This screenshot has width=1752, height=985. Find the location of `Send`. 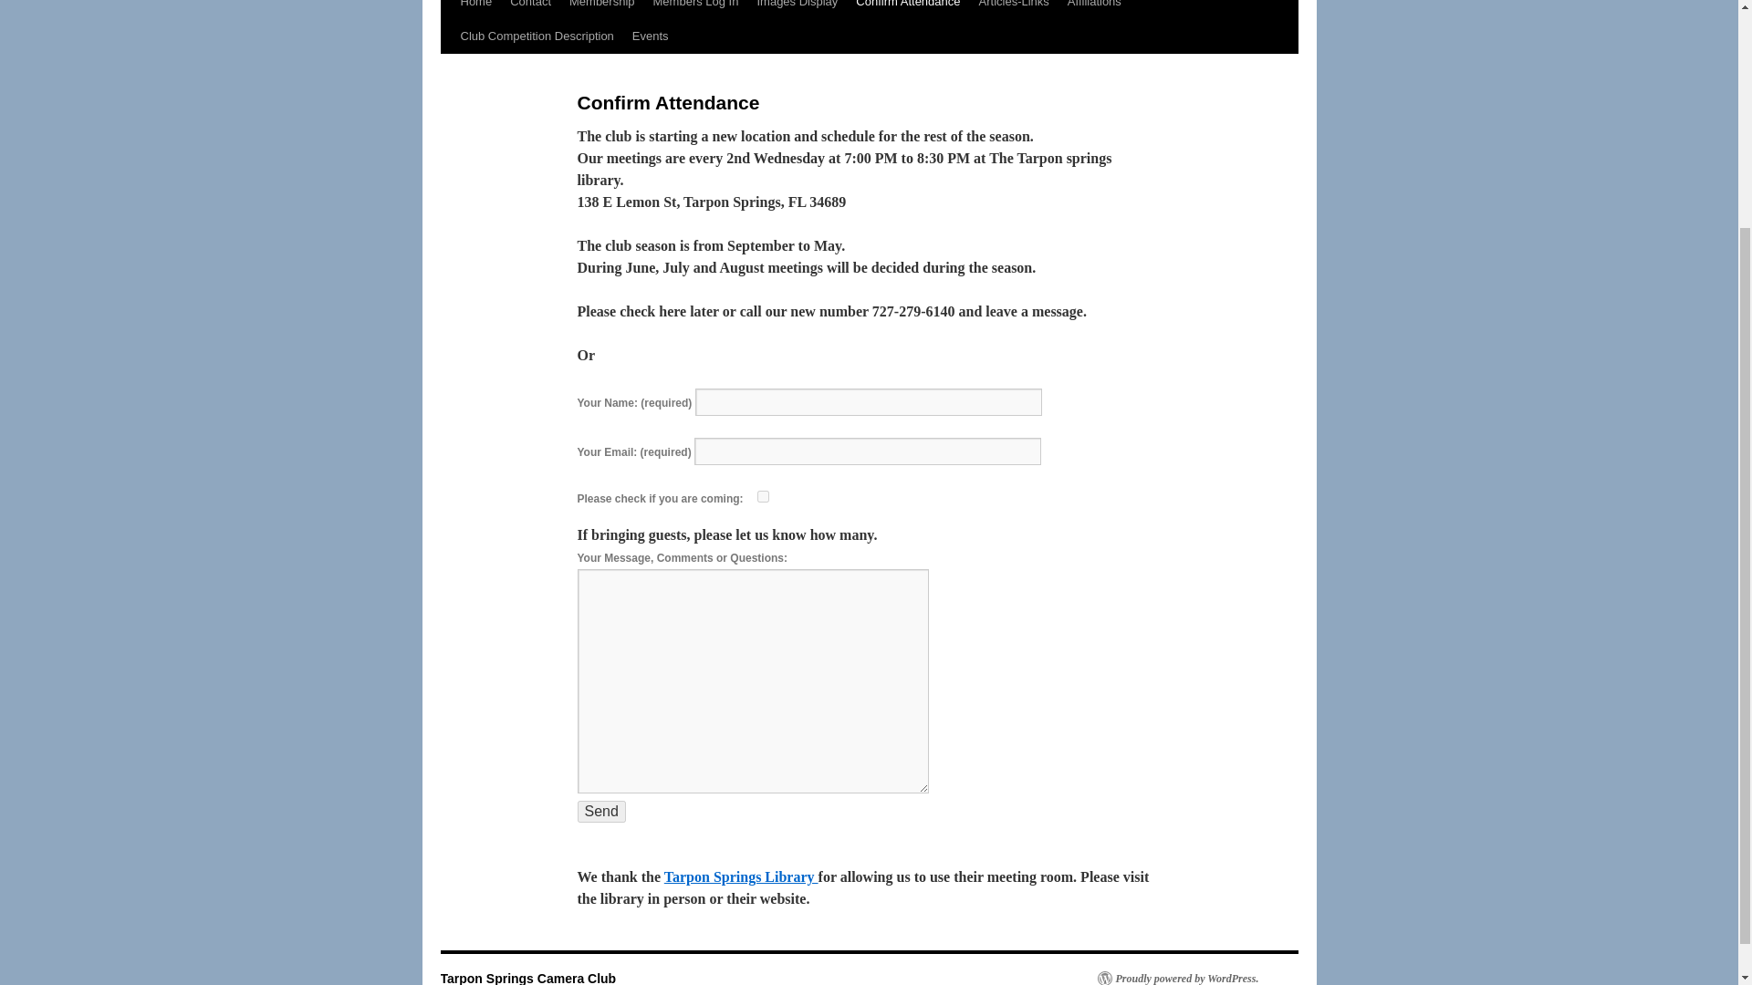

Send is located at coordinates (600, 812).